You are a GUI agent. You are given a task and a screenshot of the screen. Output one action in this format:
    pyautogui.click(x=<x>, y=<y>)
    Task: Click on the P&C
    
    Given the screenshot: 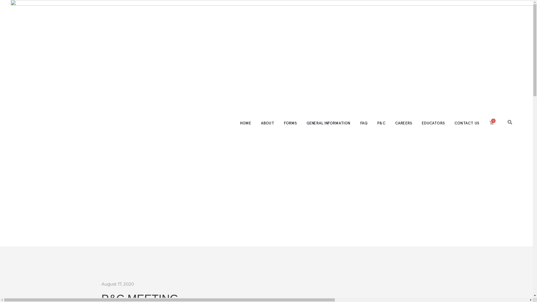 What is the action you would take?
    pyautogui.click(x=381, y=123)
    